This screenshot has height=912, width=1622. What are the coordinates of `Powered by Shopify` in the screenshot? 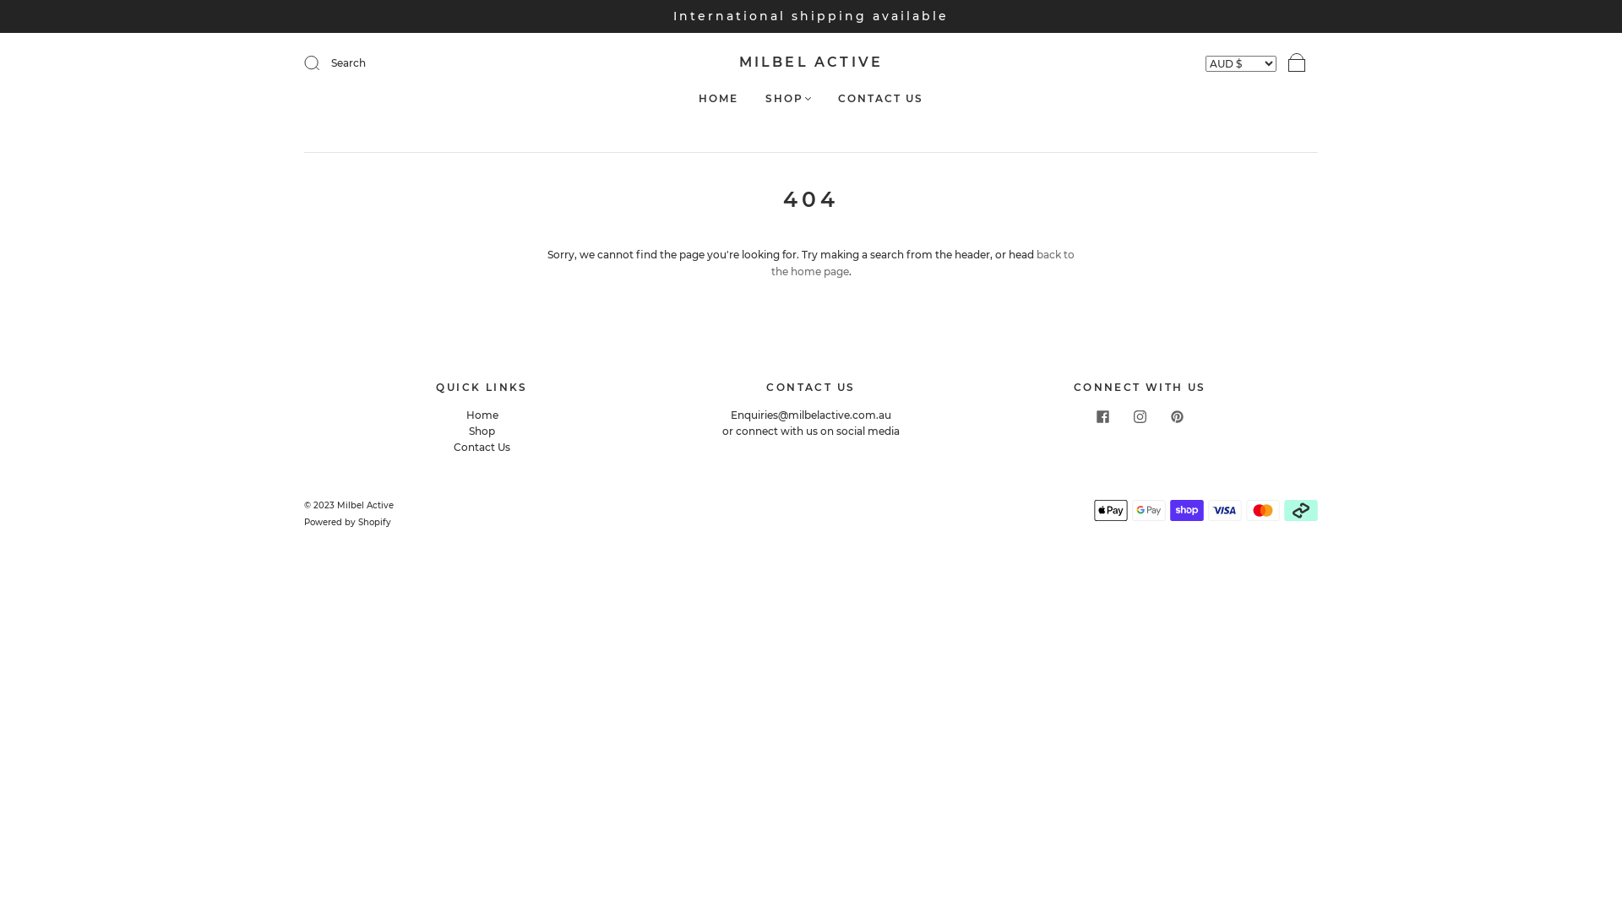 It's located at (348, 522).